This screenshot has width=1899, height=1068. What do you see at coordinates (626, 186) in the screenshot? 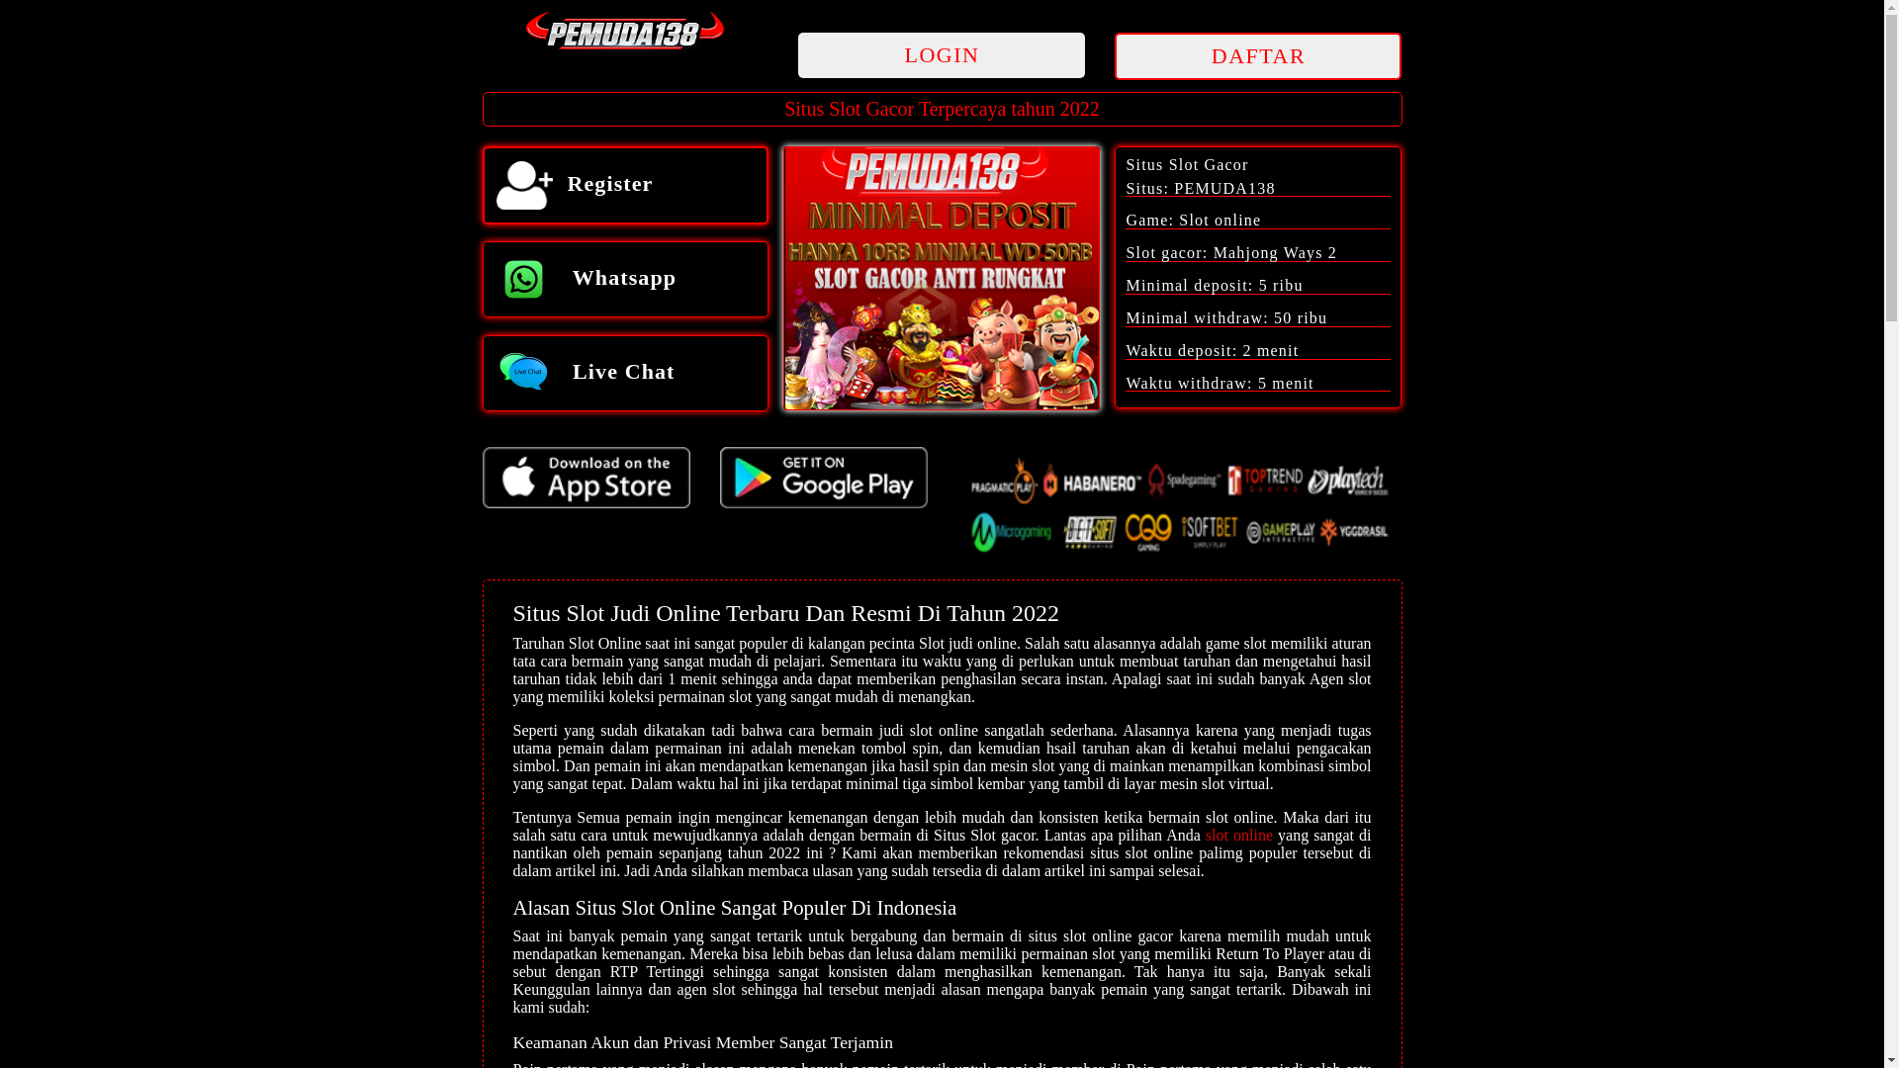
I see `Register` at bounding box center [626, 186].